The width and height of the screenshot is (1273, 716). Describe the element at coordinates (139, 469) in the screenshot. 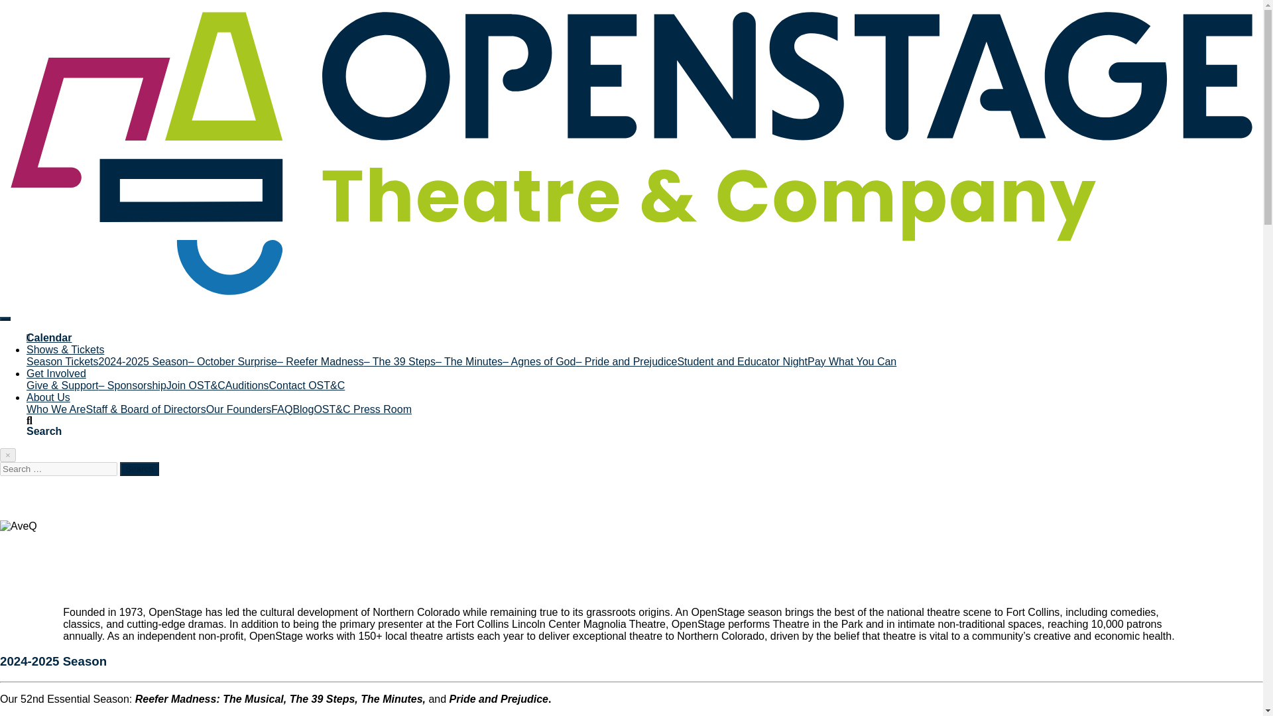

I see `Search` at that location.